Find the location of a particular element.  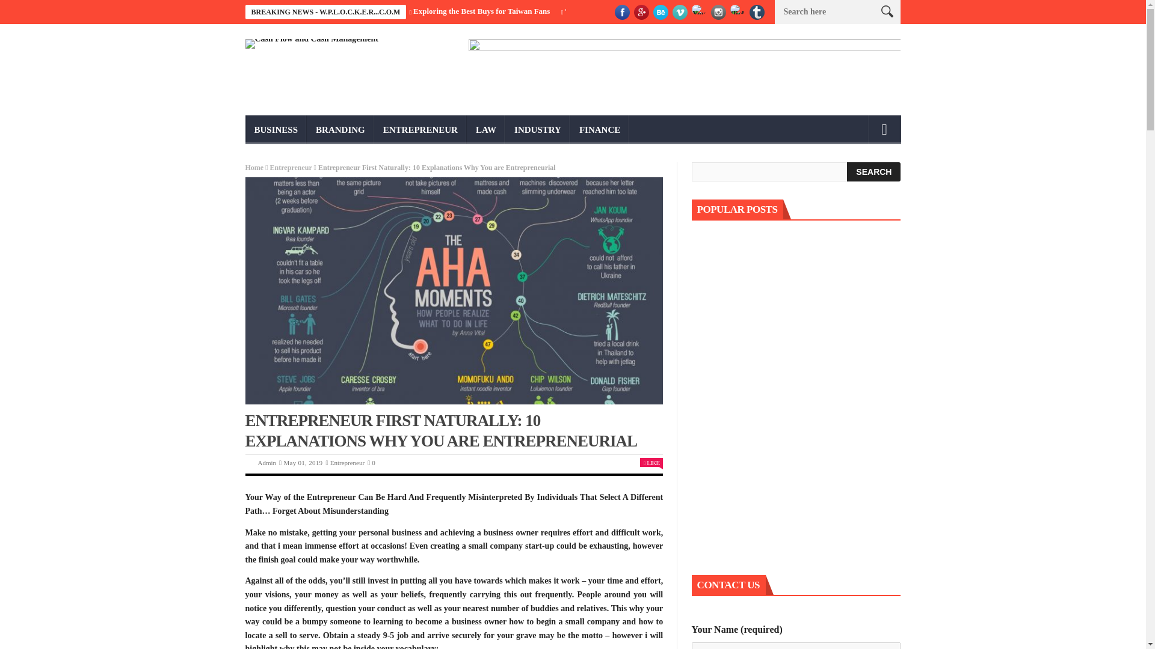

LAW is located at coordinates (486, 130).